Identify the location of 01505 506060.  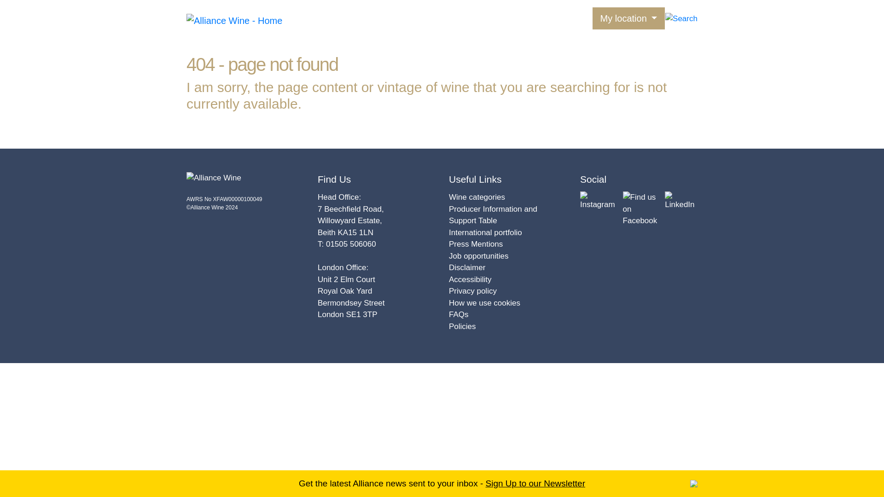
(351, 244).